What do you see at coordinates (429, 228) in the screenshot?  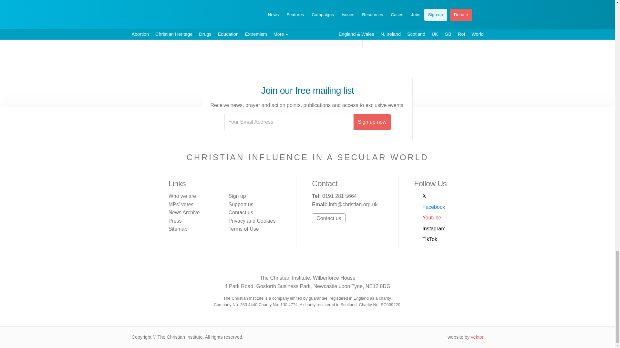 I see `Visit our Instagram page` at bounding box center [429, 228].